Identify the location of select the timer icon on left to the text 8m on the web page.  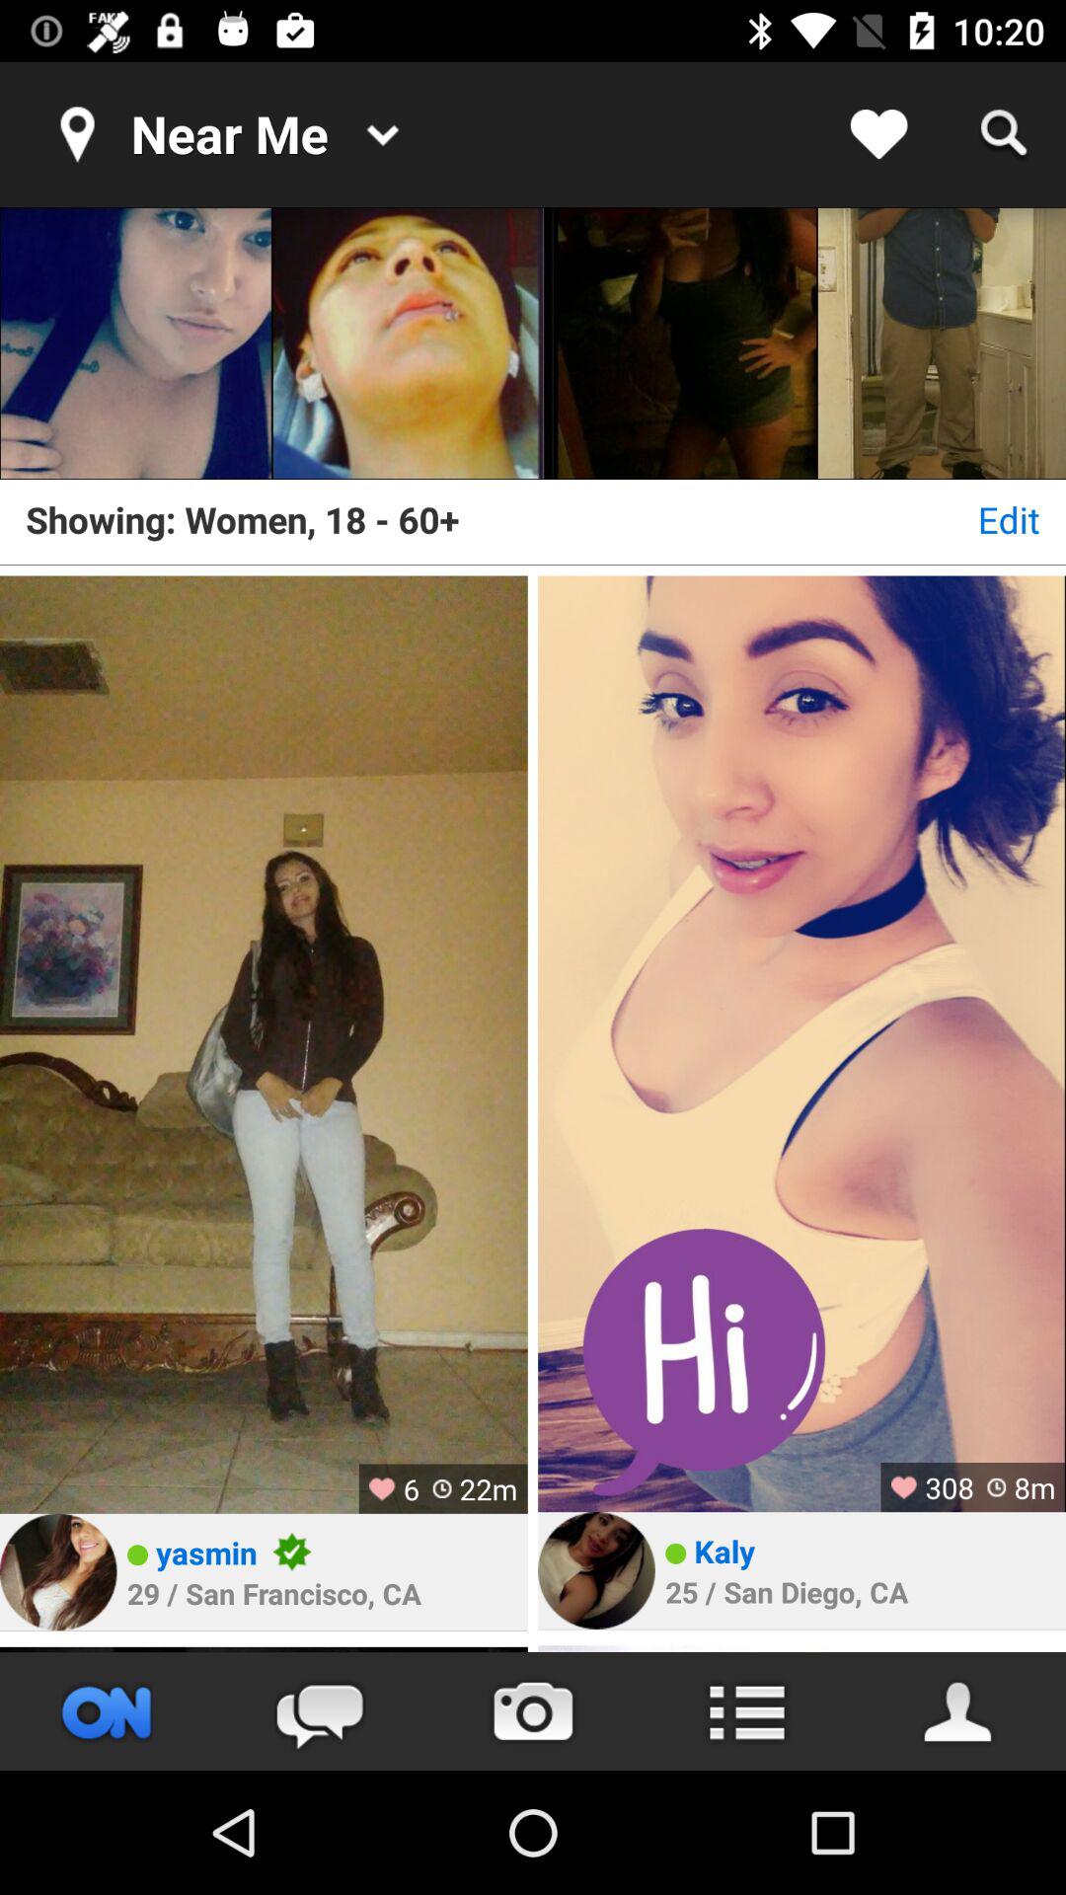
(997, 1486).